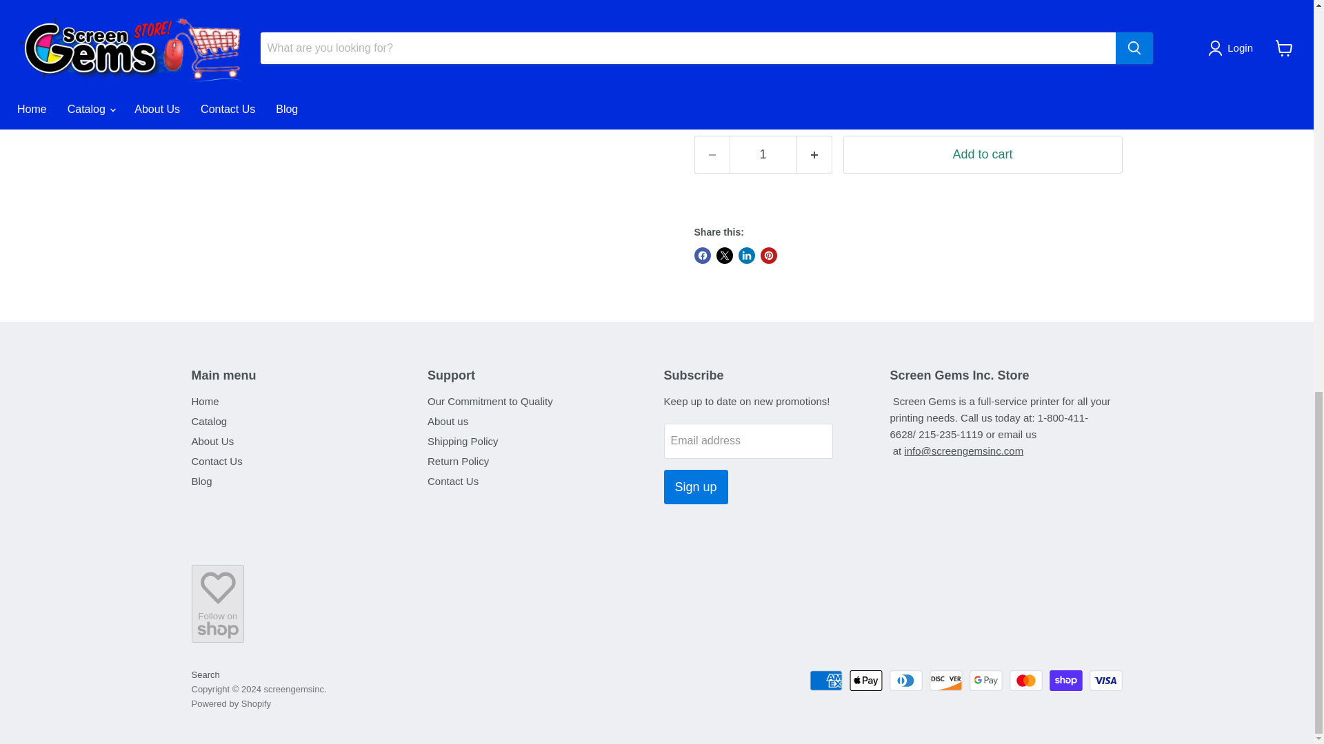  I want to click on Google Pay, so click(985, 681).